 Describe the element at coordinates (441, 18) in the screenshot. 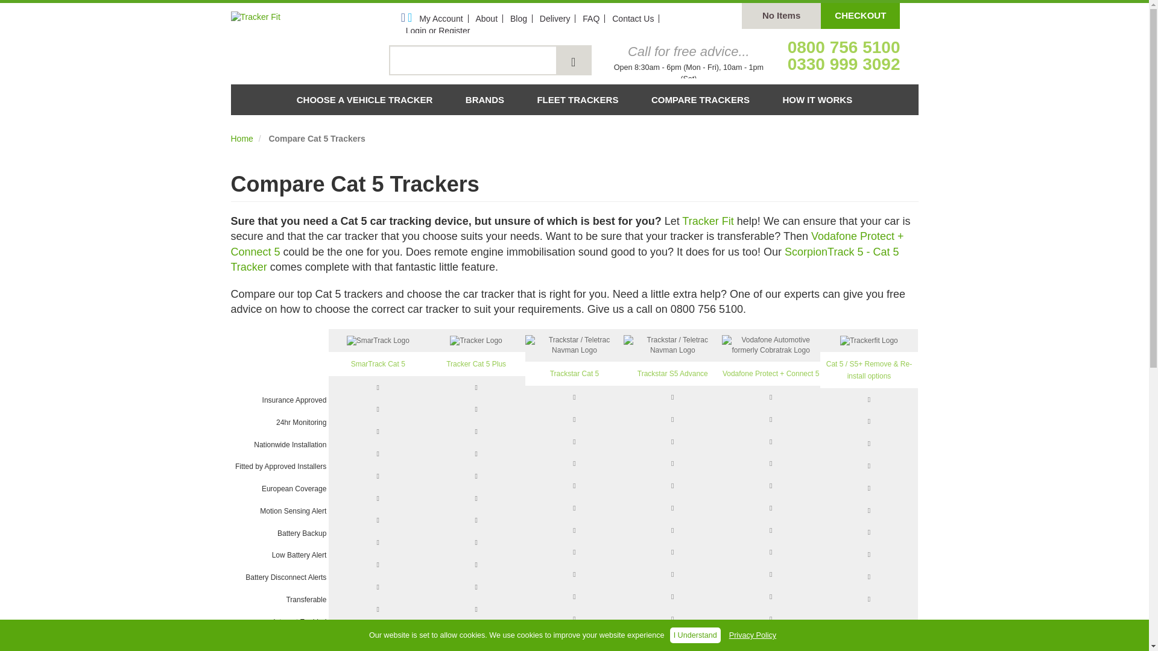

I see `My Account` at that location.